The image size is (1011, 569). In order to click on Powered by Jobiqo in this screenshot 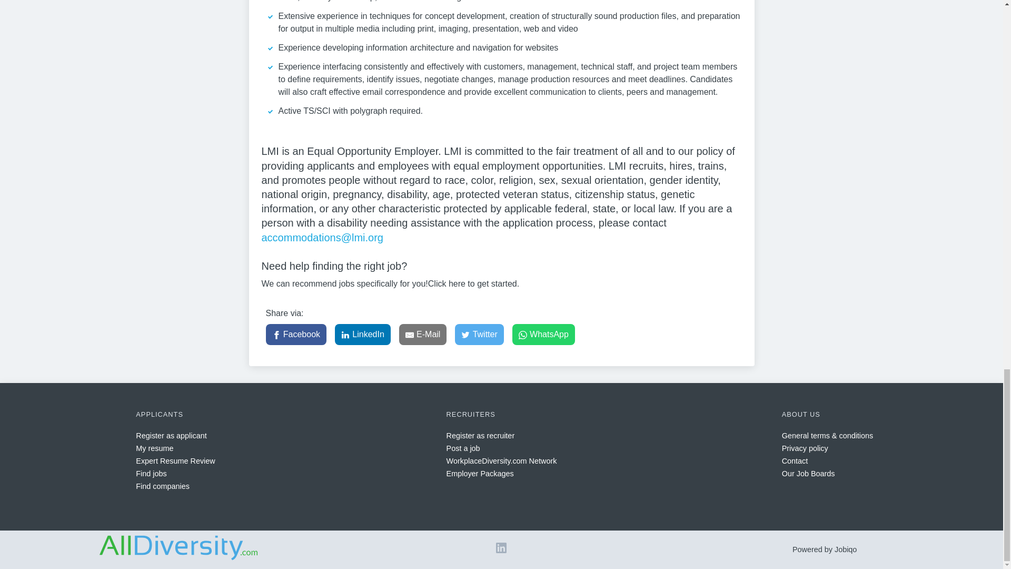, I will do `click(825, 549)`.